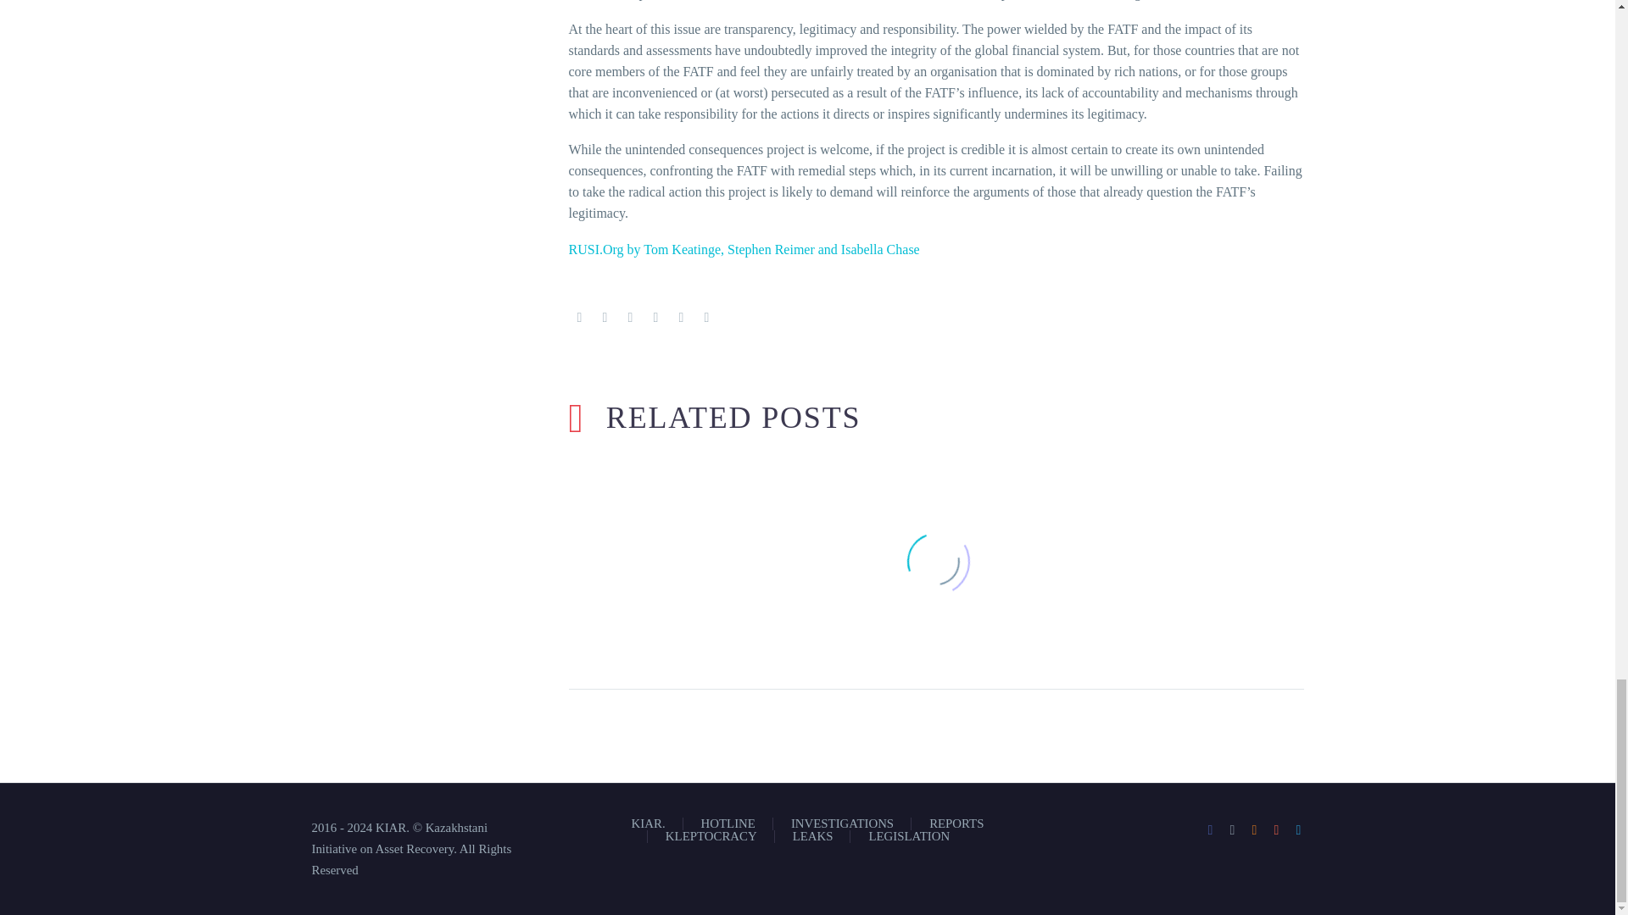 Image resolution: width=1628 pixels, height=915 pixels. I want to click on RSS, so click(1255, 830).